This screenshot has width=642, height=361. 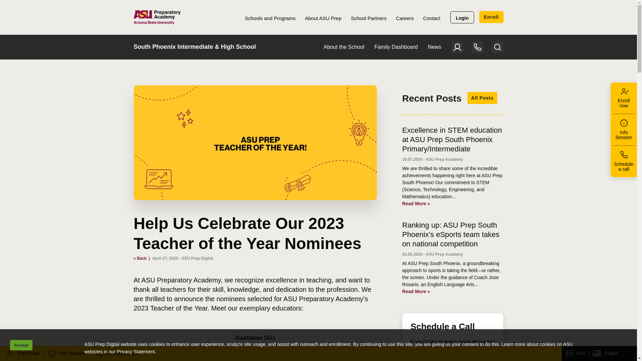 I want to click on Schedule a call, so click(x=116, y=353).